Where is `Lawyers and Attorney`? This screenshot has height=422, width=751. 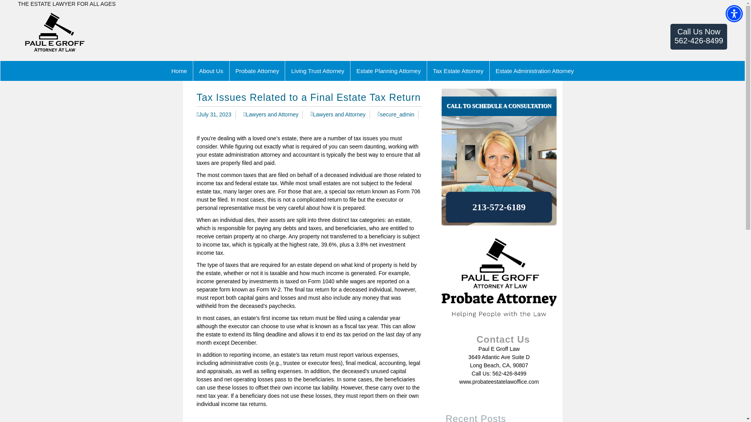 Lawyers and Attorney is located at coordinates (271, 114).